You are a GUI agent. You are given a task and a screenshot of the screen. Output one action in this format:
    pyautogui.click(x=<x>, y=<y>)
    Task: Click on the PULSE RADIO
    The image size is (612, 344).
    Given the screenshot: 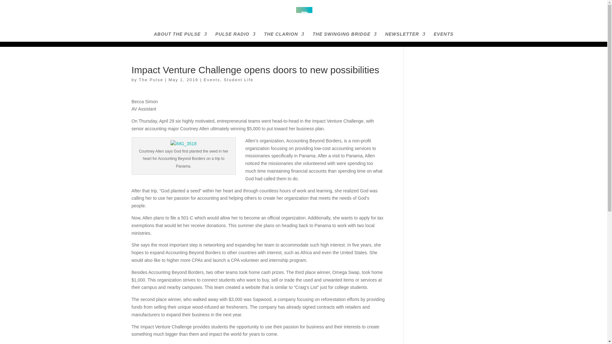 What is the action you would take?
    pyautogui.click(x=235, y=37)
    